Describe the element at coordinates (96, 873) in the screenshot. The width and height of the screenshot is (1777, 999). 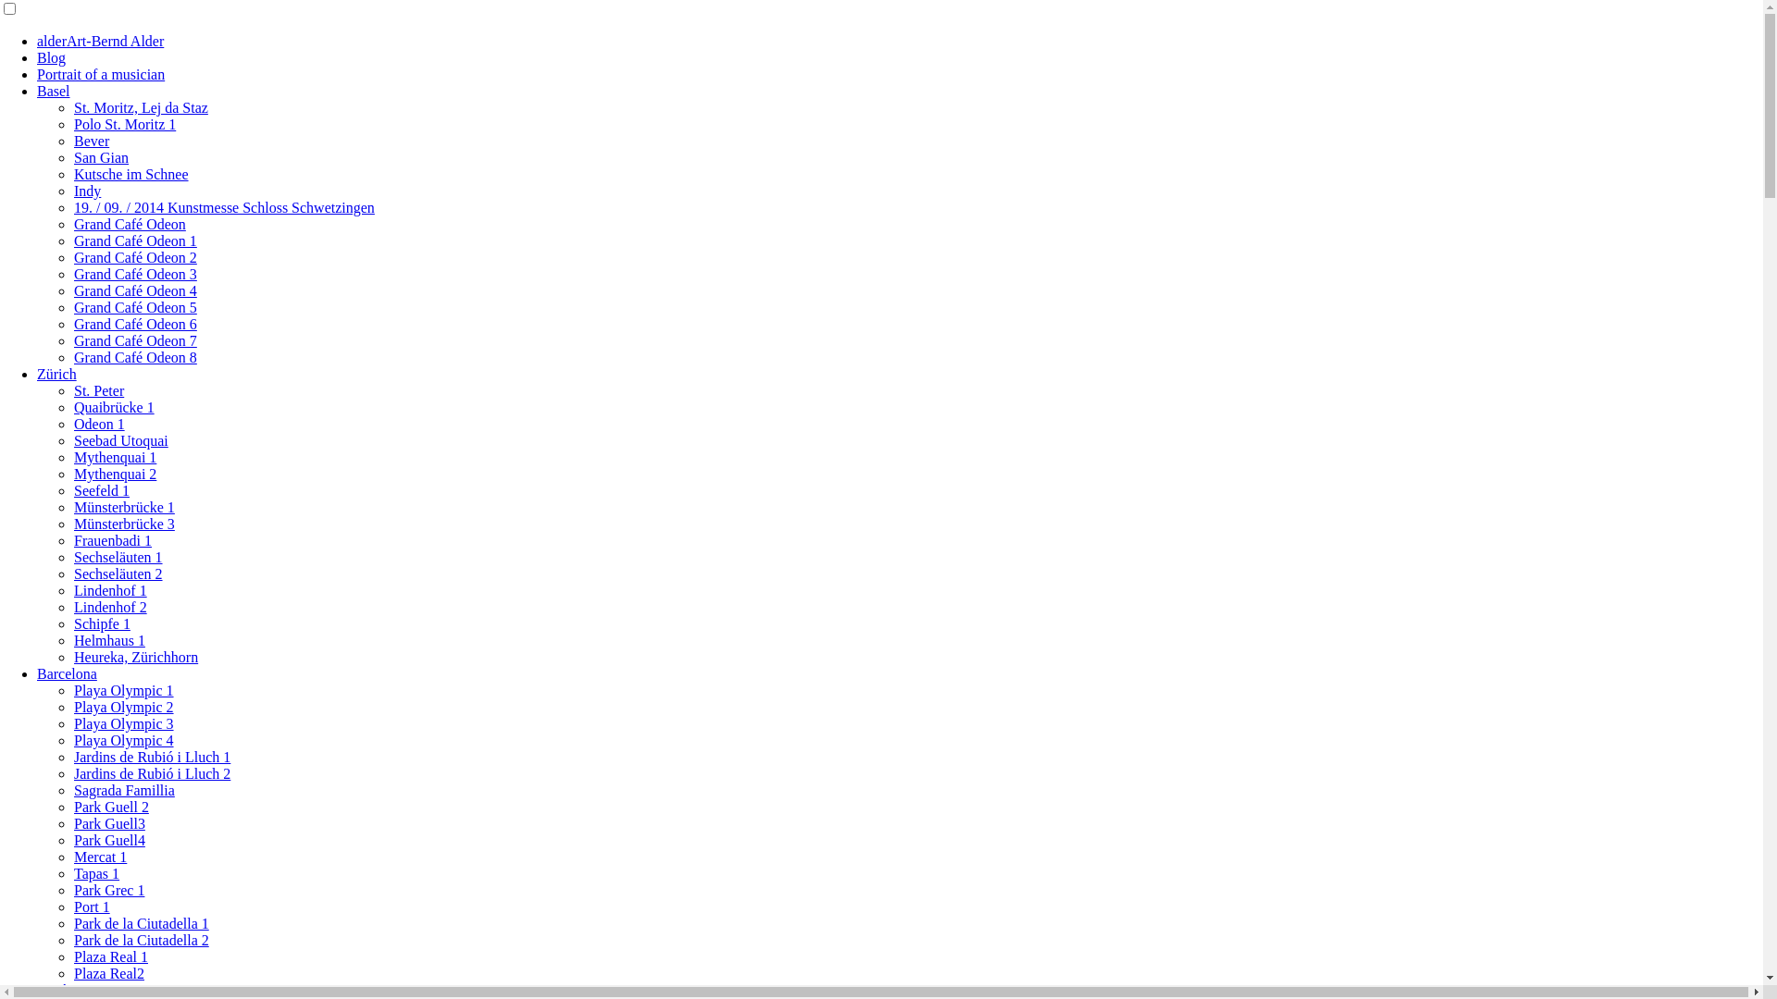
I see `Tapas 1` at that location.